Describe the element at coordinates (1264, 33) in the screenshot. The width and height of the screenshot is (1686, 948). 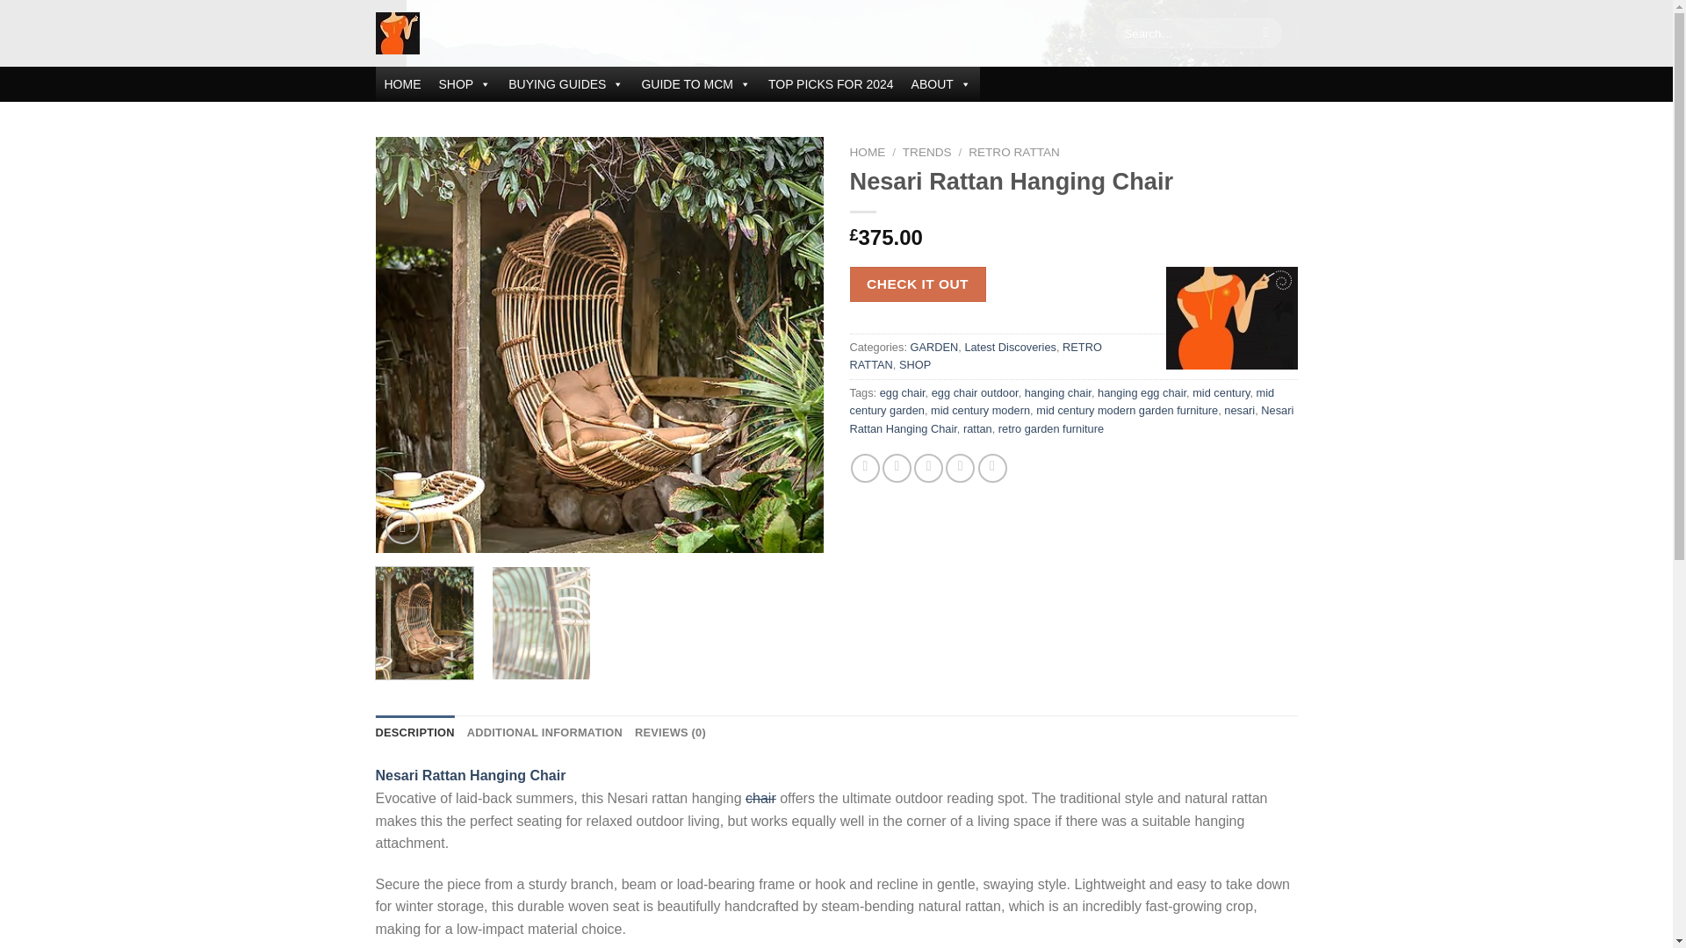
I see `Search` at that location.